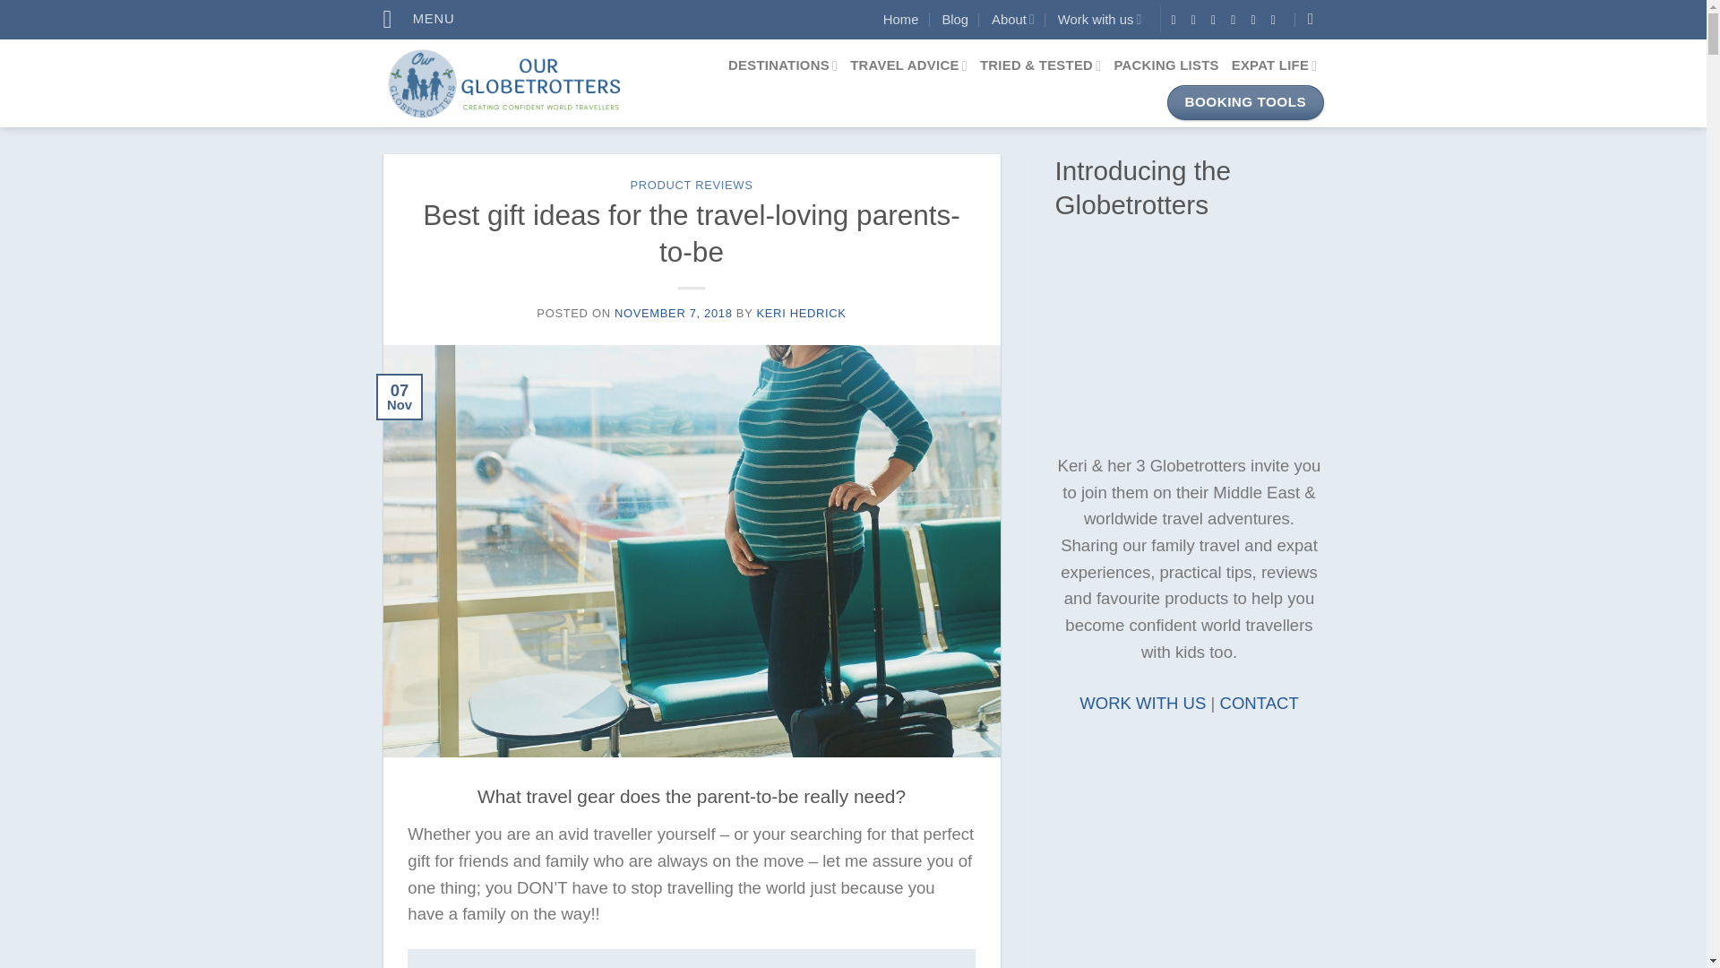 Image resolution: width=1720 pixels, height=968 pixels. Describe the element at coordinates (908, 66) in the screenshot. I see `TRAVEL ADVICE` at that location.